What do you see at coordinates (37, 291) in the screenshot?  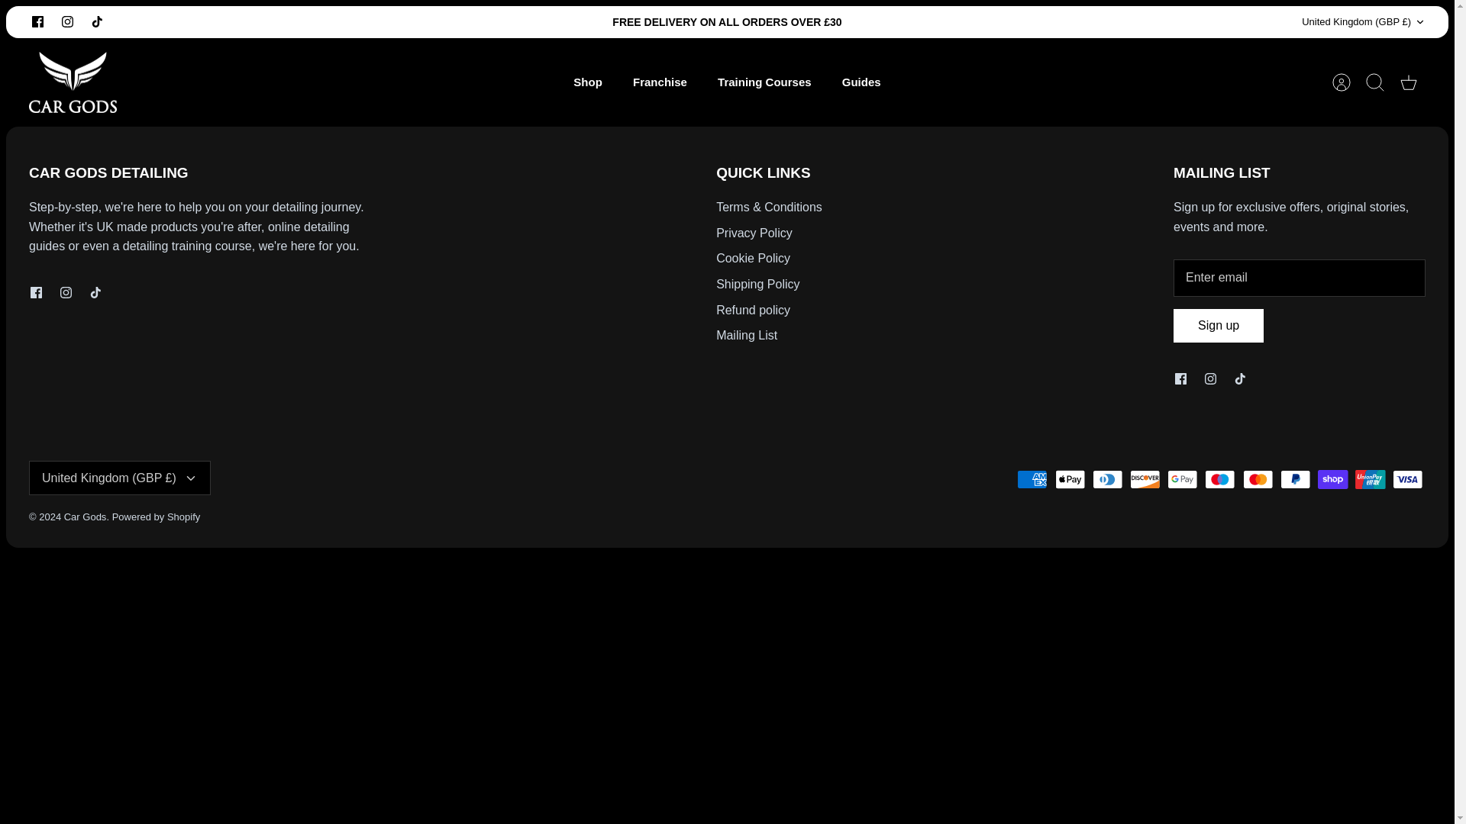 I see `Facebook` at bounding box center [37, 291].